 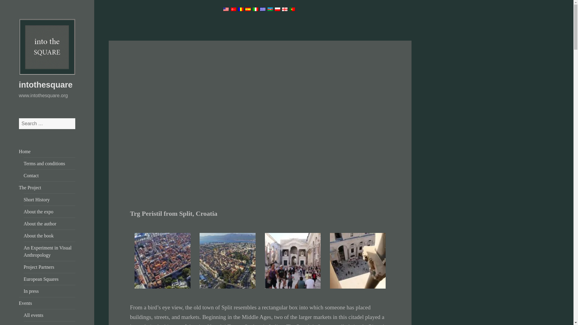 What do you see at coordinates (39, 236) in the screenshot?
I see `About the book` at bounding box center [39, 236].